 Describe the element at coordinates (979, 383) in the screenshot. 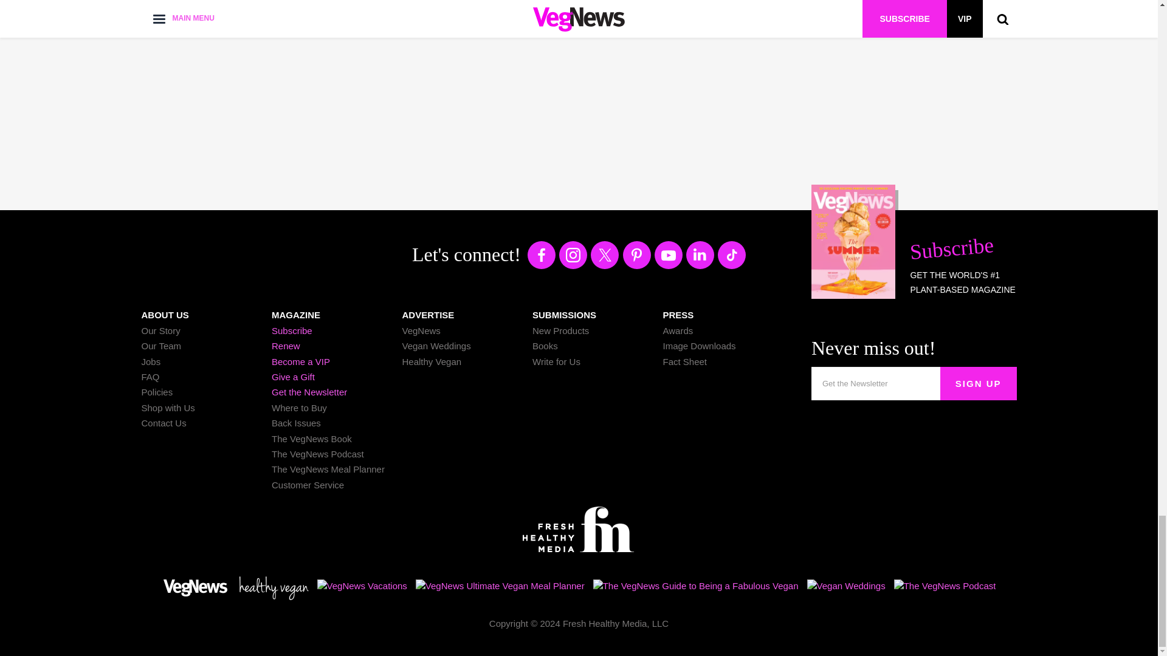

I see `Sign Up` at that location.